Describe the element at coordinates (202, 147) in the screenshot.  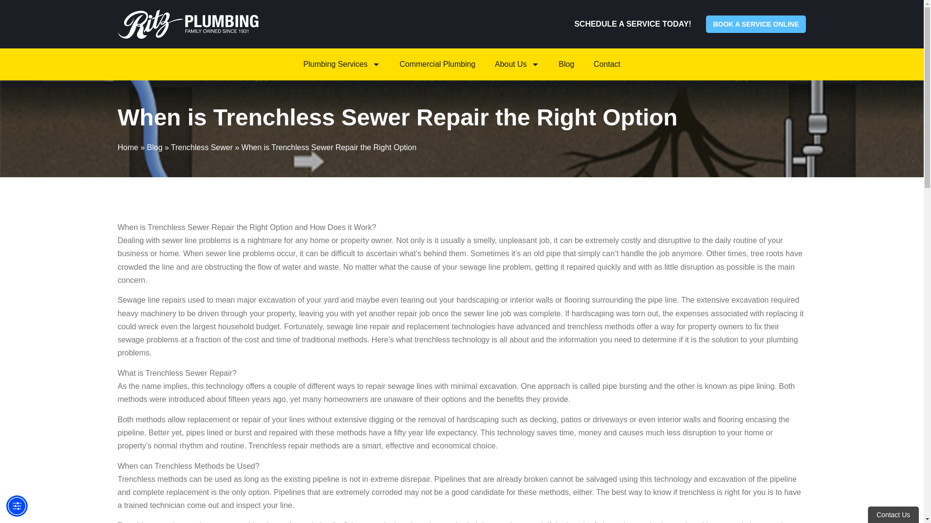
I see `Trenchless Sewer` at that location.